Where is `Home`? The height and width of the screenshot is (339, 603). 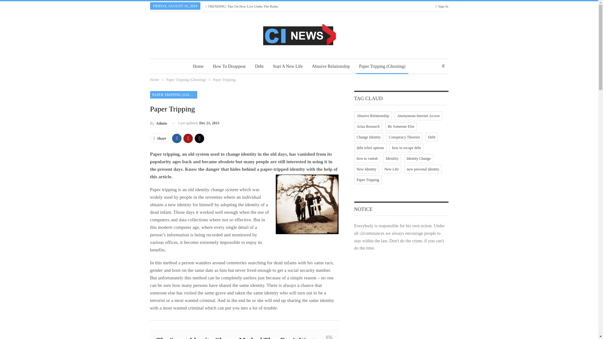
Home is located at coordinates (198, 67).